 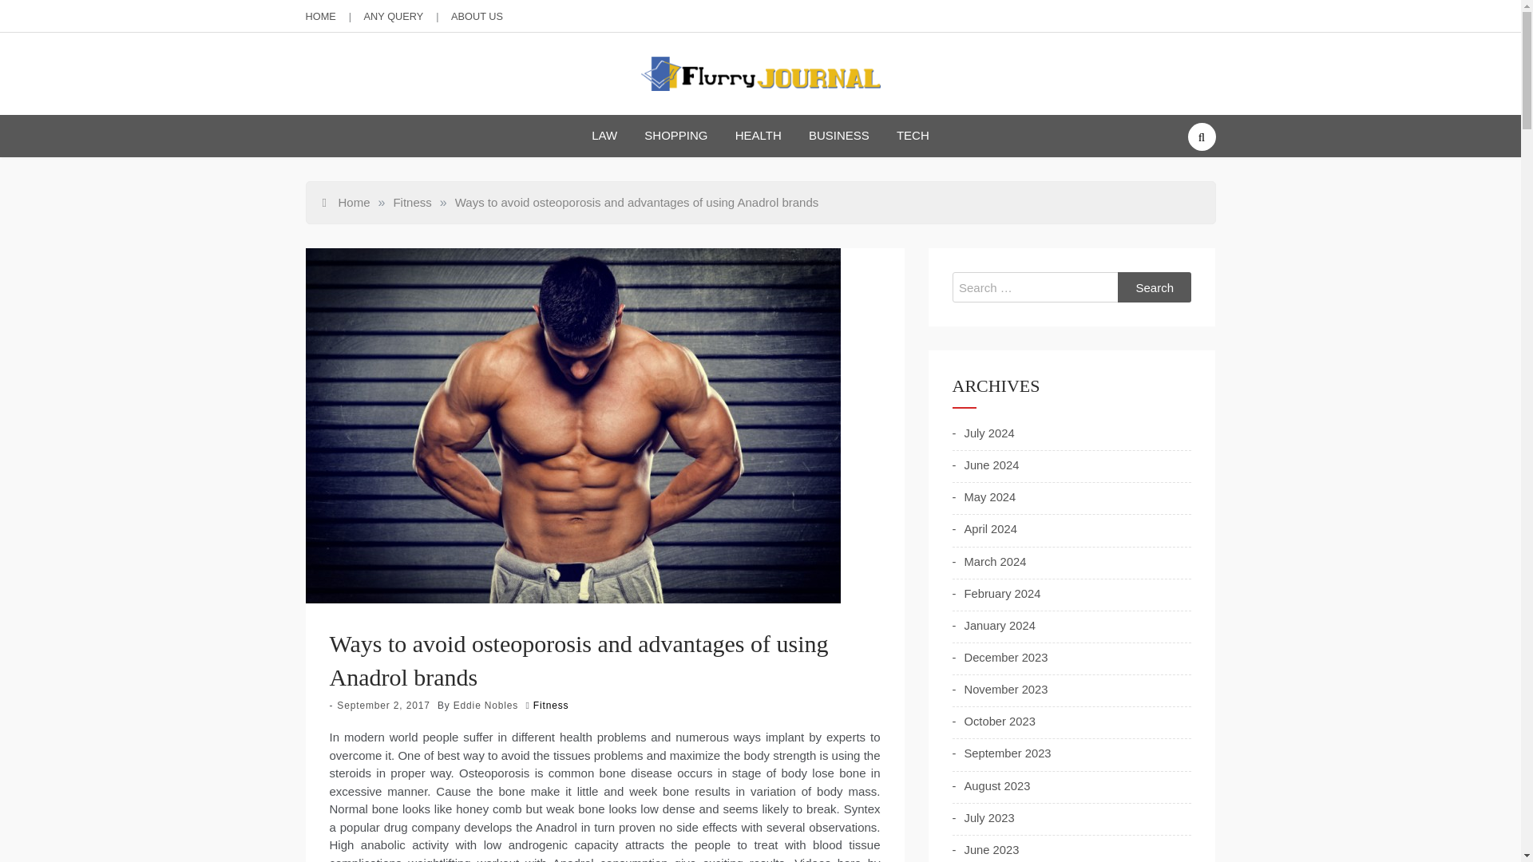 What do you see at coordinates (675, 136) in the screenshot?
I see `SHOPPING` at bounding box center [675, 136].